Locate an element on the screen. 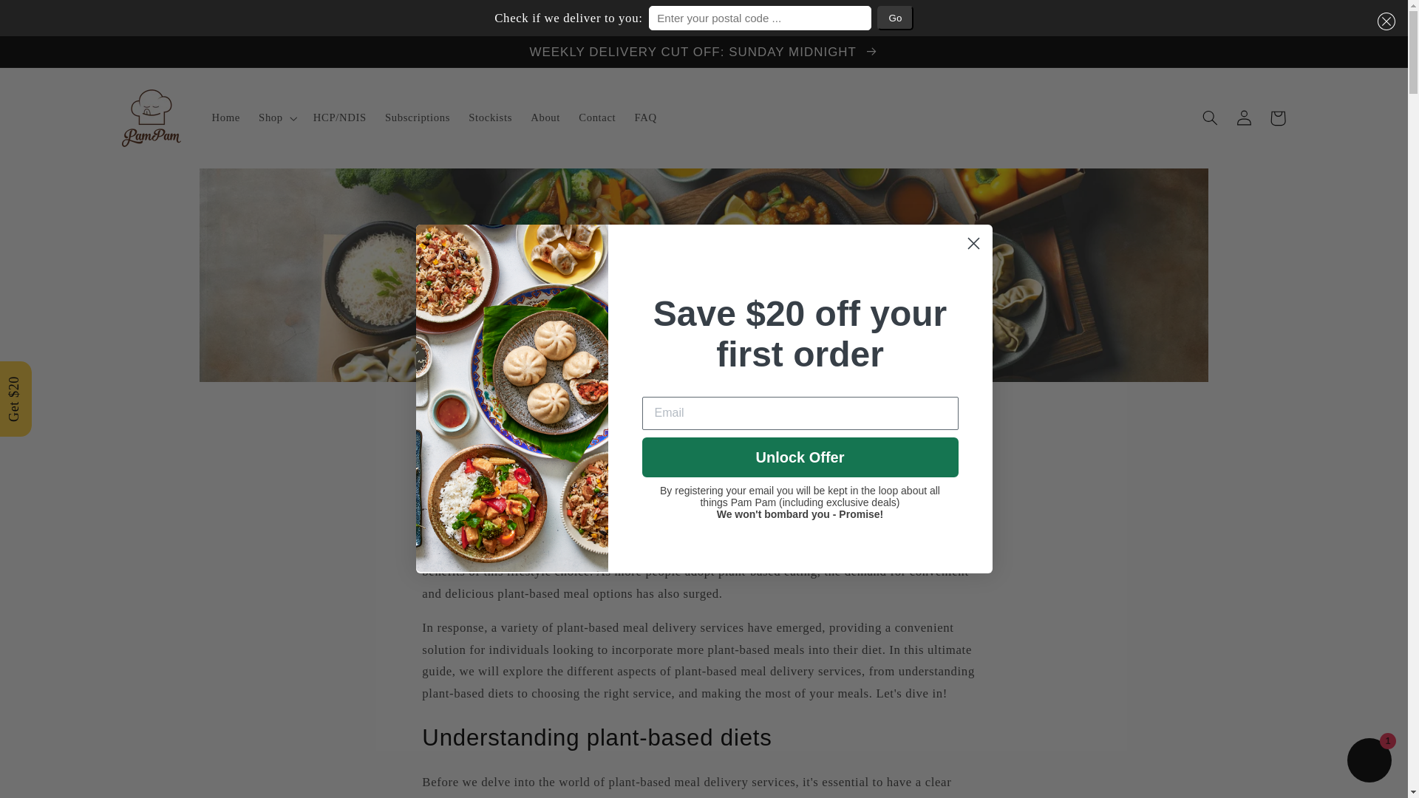 The image size is (1419, 798). Shopify online store chat is located at coordinates (1369, 762).